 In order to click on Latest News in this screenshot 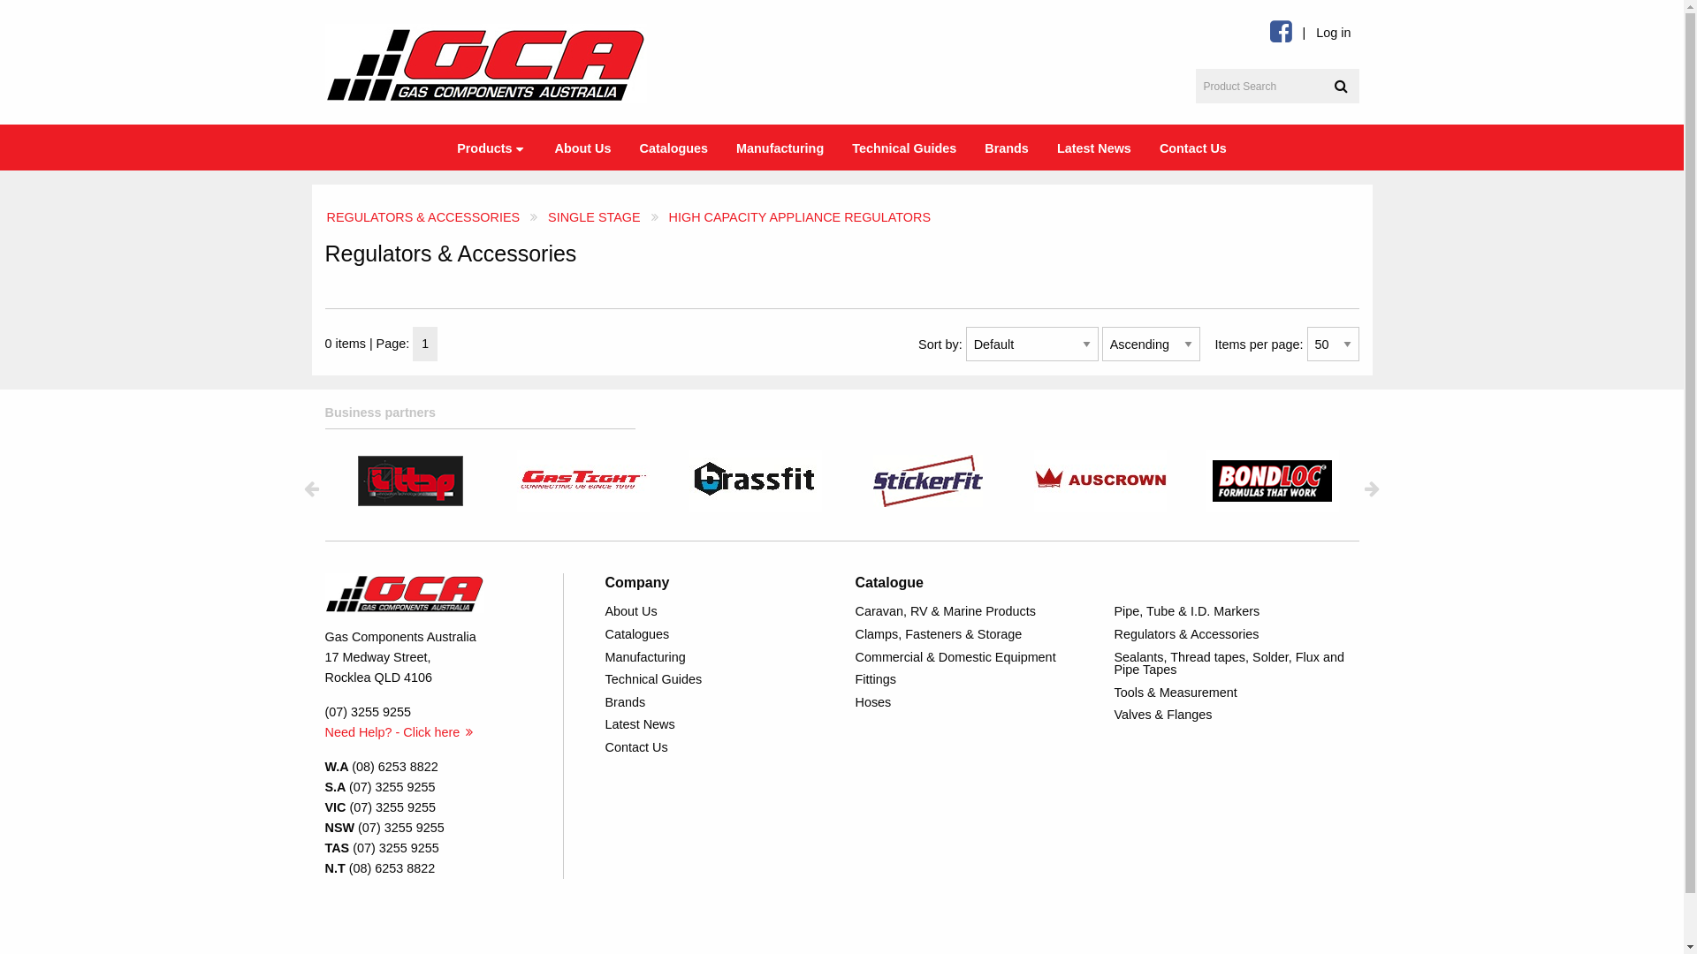, I will do `click(1094, 147)`.